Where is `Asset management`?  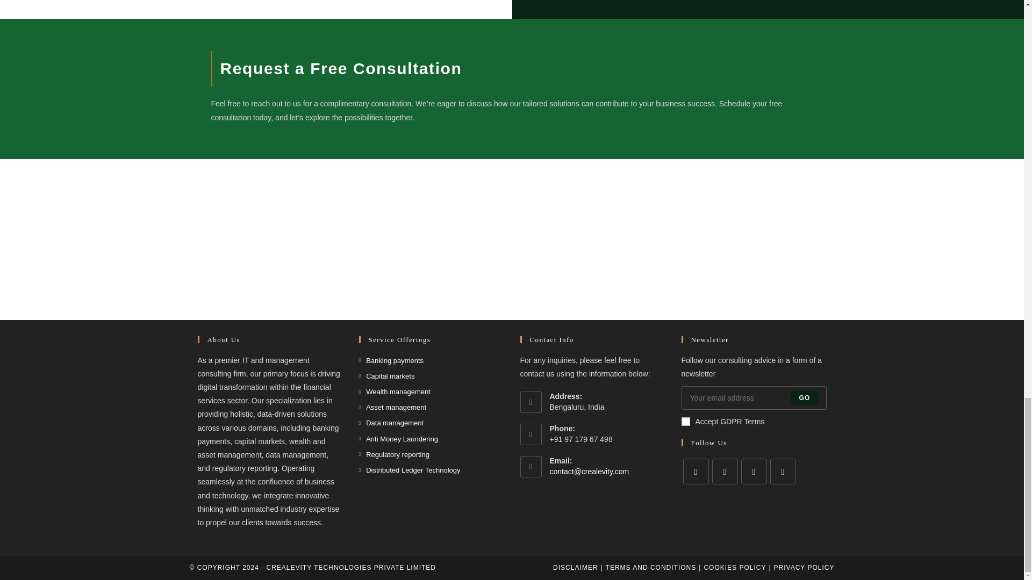
Asset management is located at coordinates (393, 407).